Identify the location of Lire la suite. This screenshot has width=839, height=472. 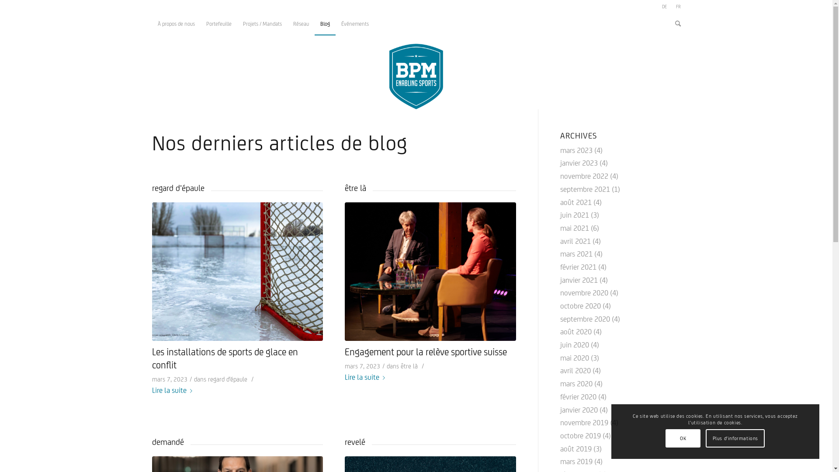
(174, 391).